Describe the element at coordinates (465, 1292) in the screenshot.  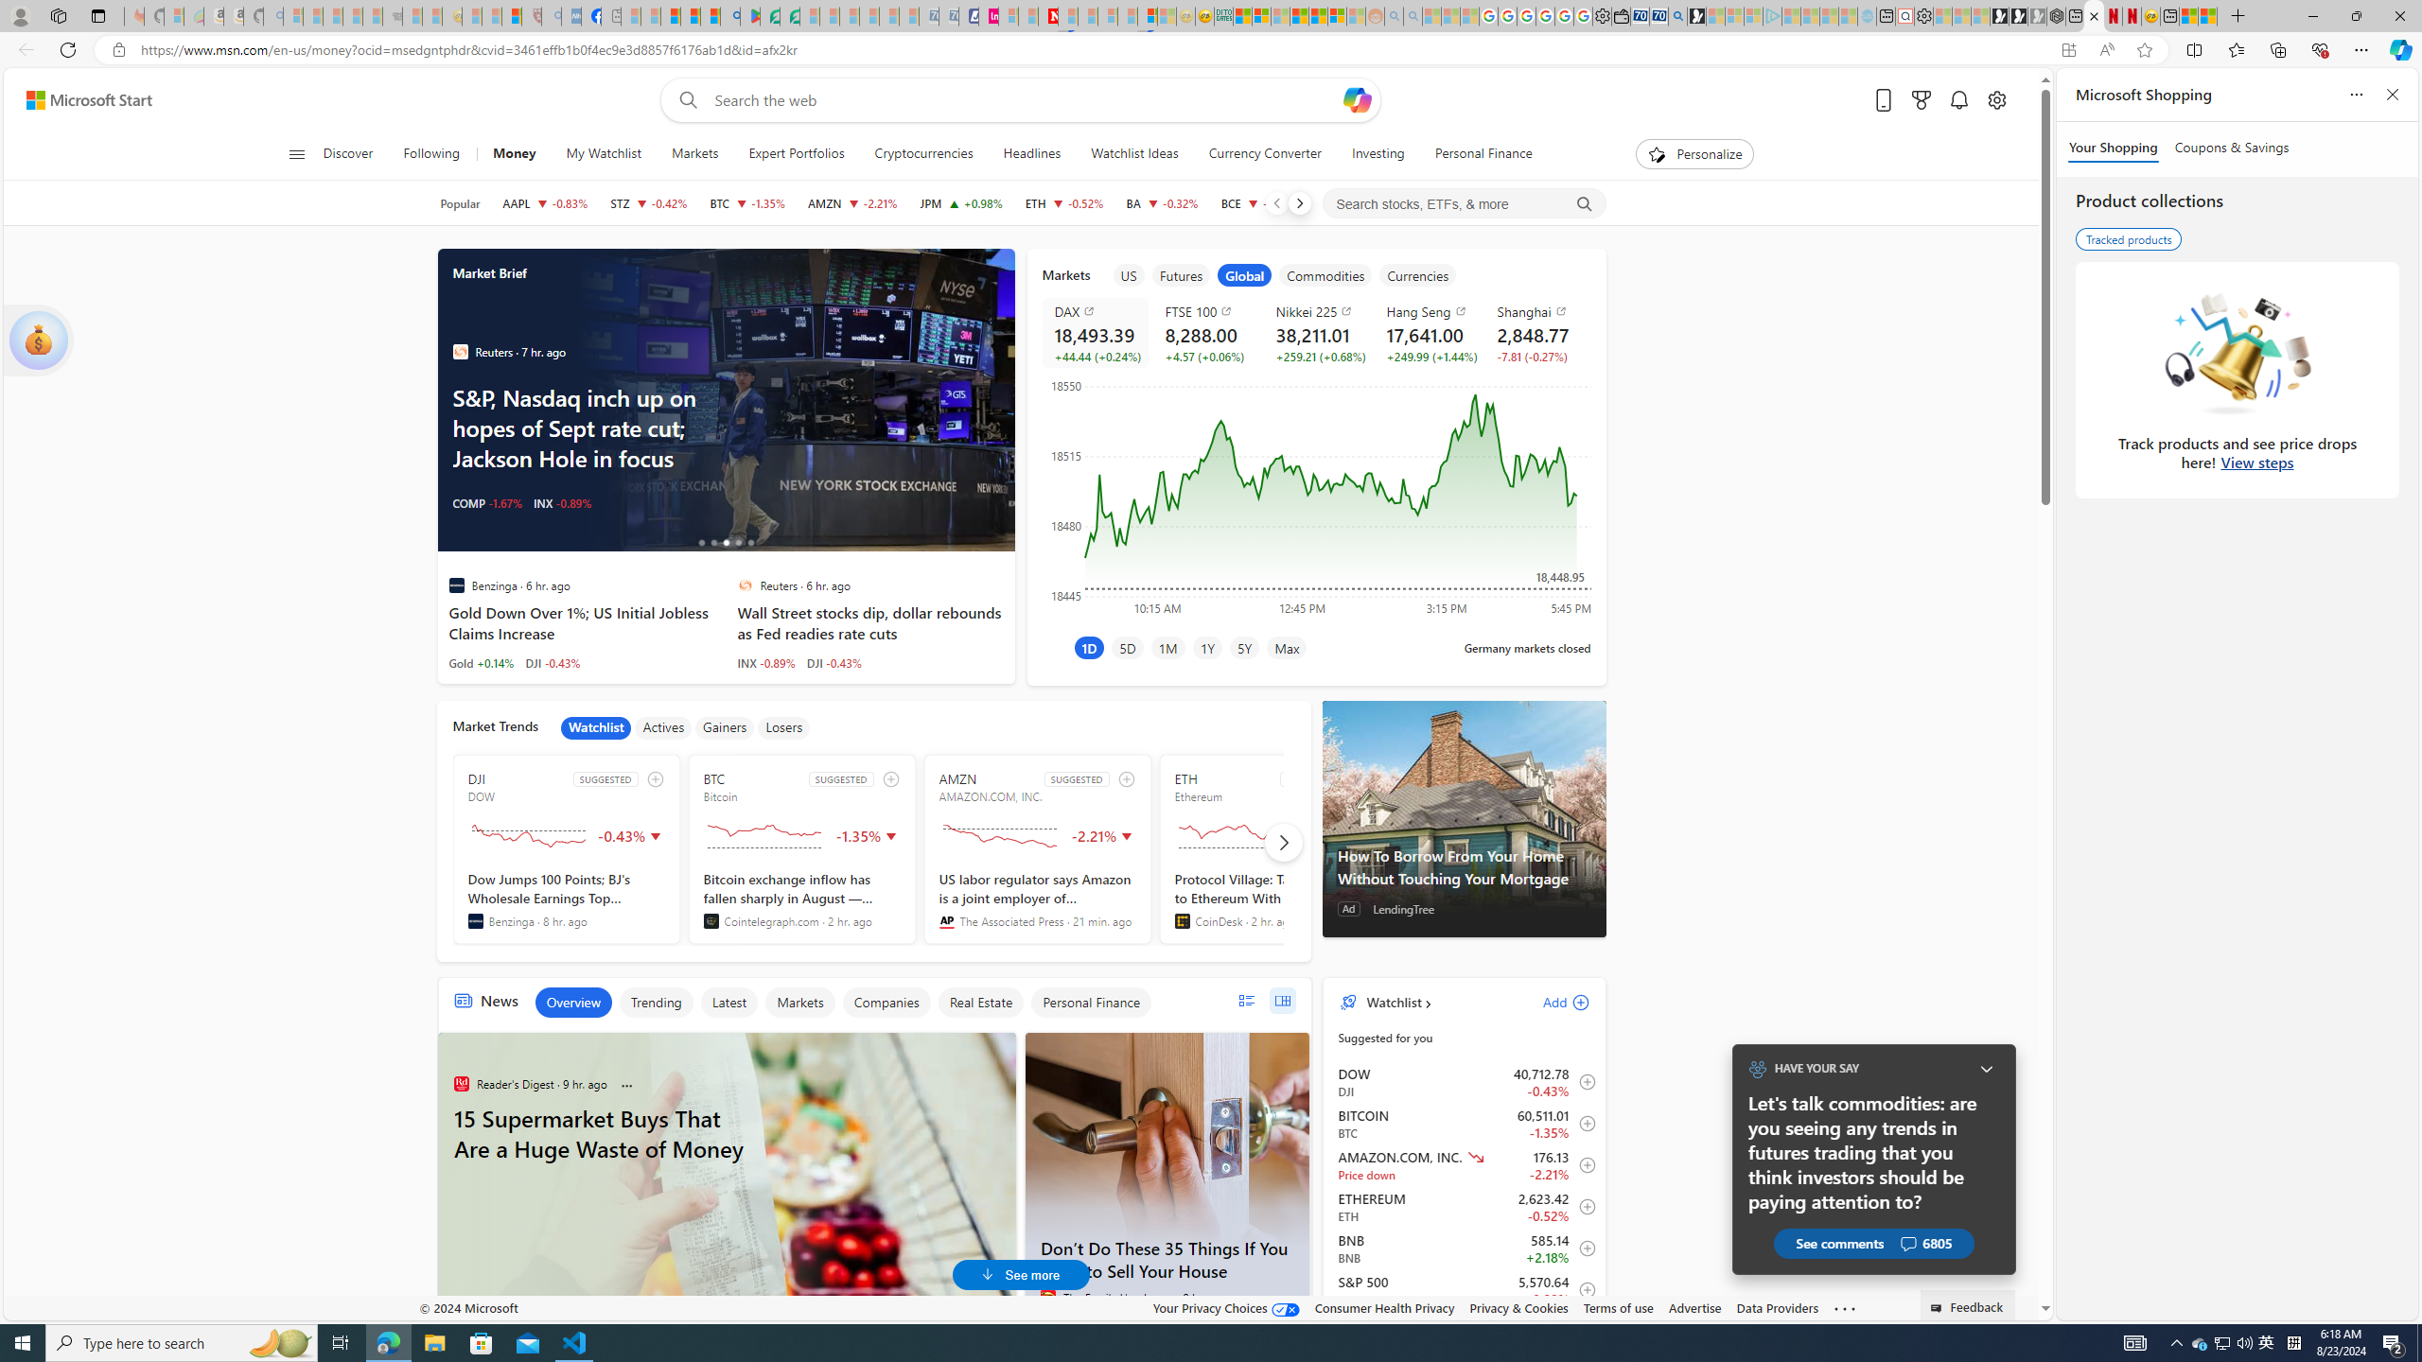
I see `Ad` at that location.